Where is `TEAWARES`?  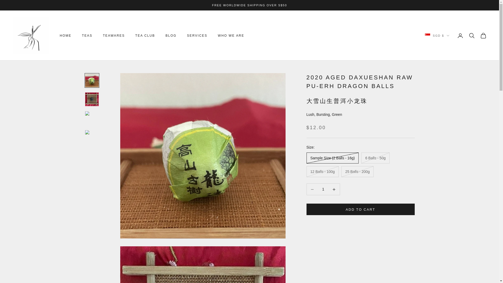 TEAWARES is located at coordinates (114, 36).